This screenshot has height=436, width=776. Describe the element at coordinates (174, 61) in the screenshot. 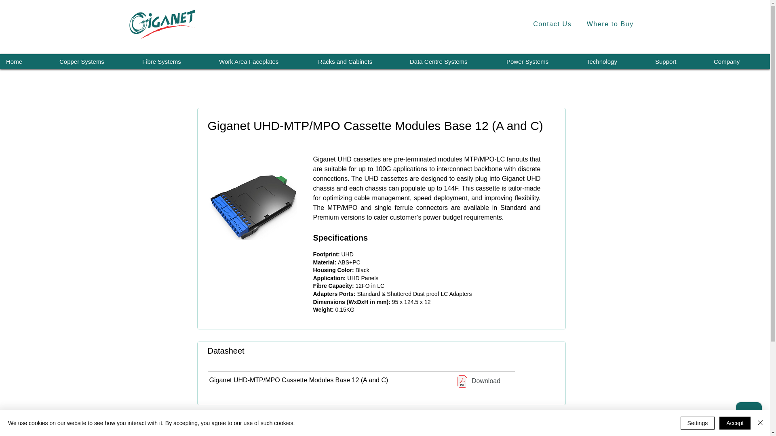

I see `Fibre Systems` at that location.